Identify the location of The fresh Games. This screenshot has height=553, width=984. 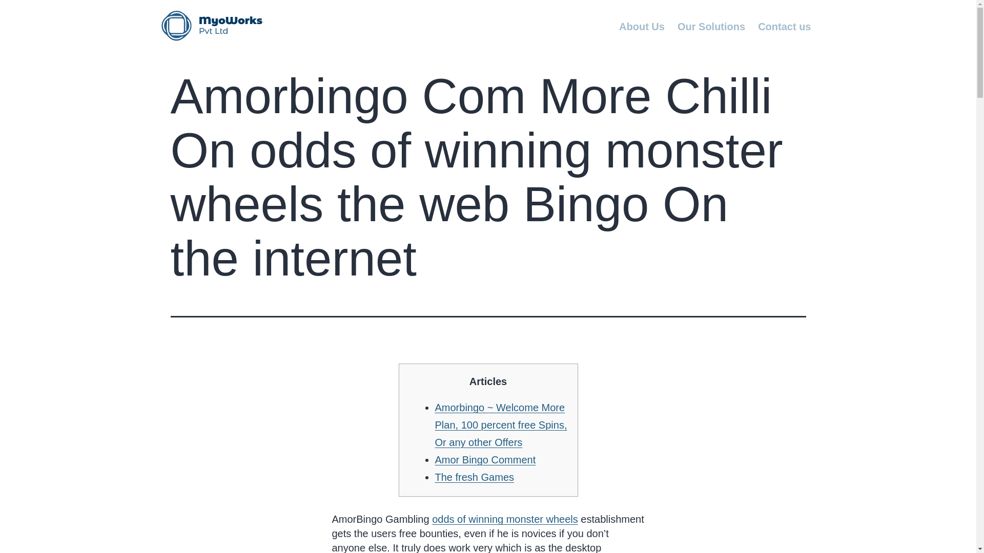
(474, 477).